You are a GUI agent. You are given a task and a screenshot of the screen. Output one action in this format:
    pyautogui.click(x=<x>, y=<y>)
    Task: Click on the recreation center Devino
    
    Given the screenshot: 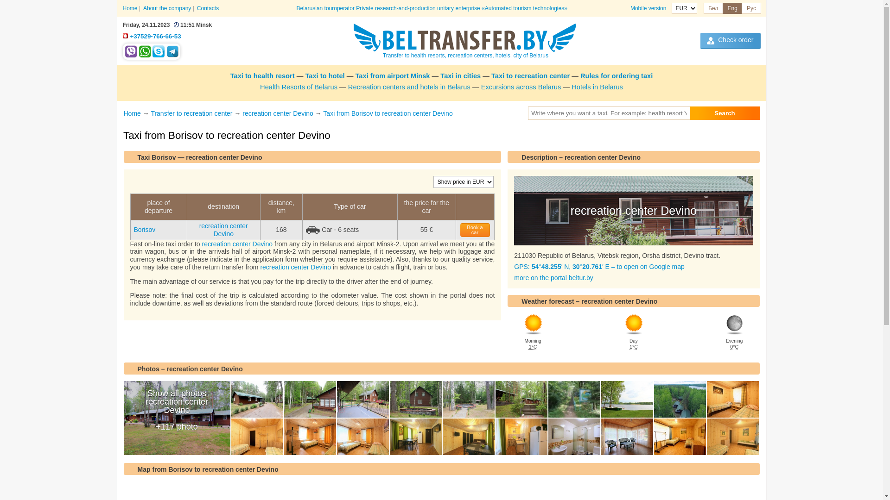 What is the action you would take?
    pyautogui.click(x=633, y=211)
    